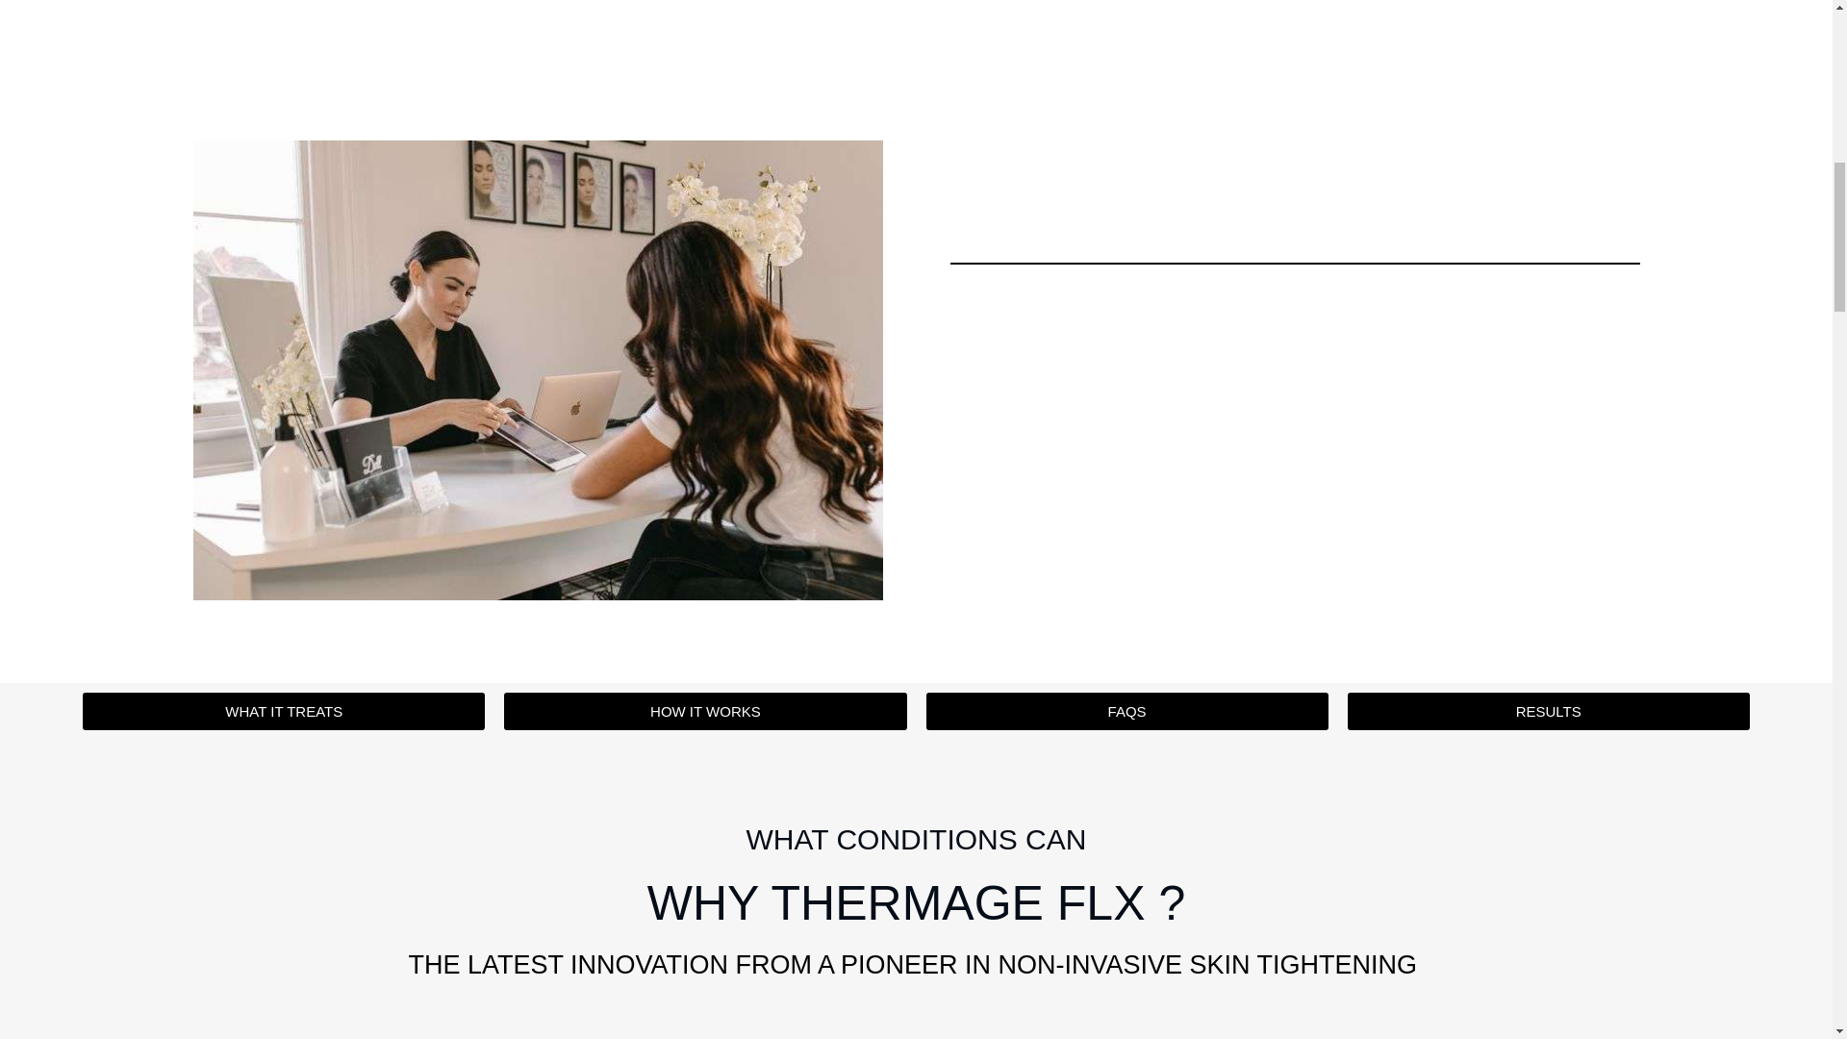 The width and height of the screenshot is (1847, 1039). Describe the element at coordinates (283, 712) in the screenshot. I see `WHAT IT TREATS` at that location.